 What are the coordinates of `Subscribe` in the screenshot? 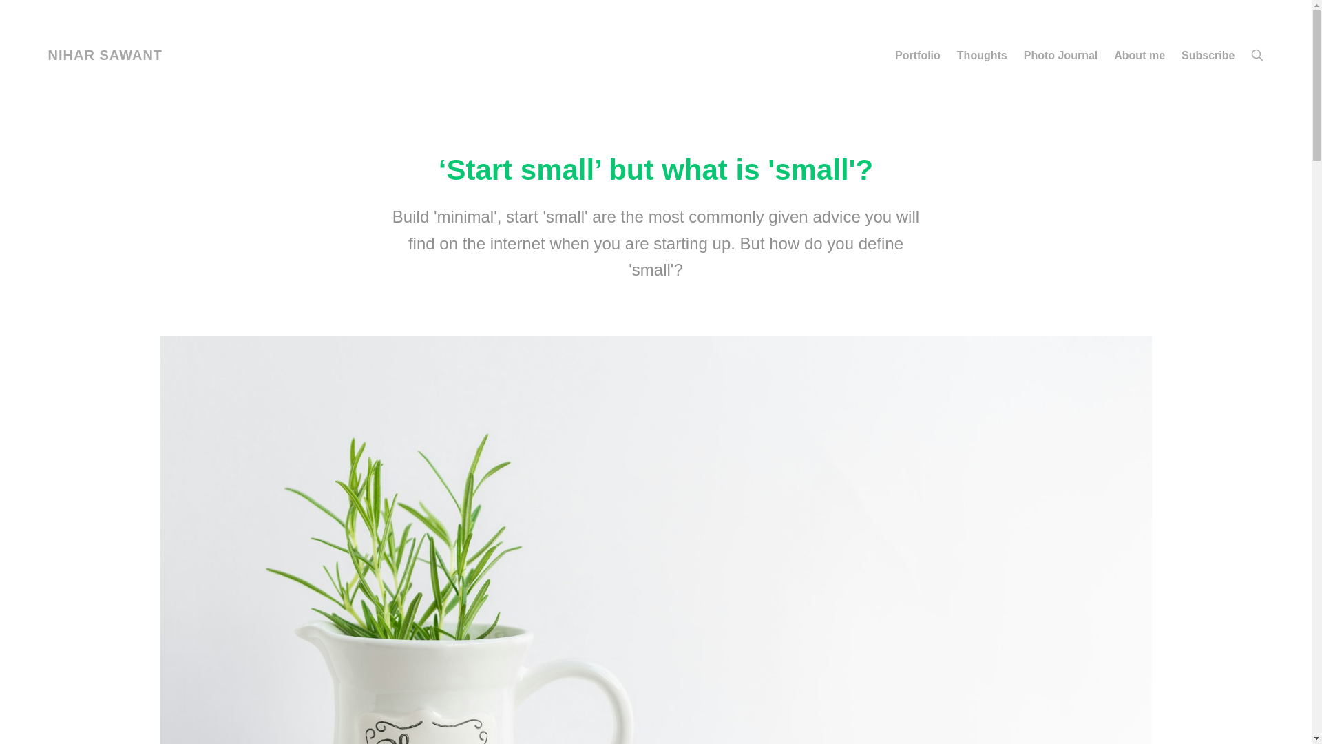 It's located at (1208, 55).